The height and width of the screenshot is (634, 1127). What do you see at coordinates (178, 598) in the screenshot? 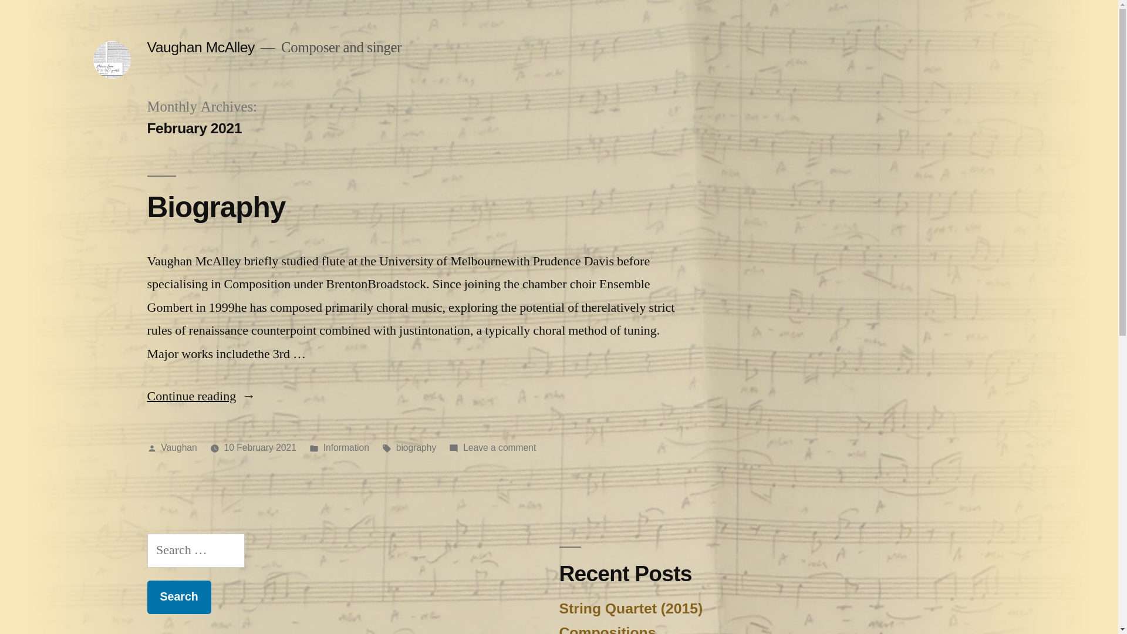
I see `Search` at bounding box center [178, 598].